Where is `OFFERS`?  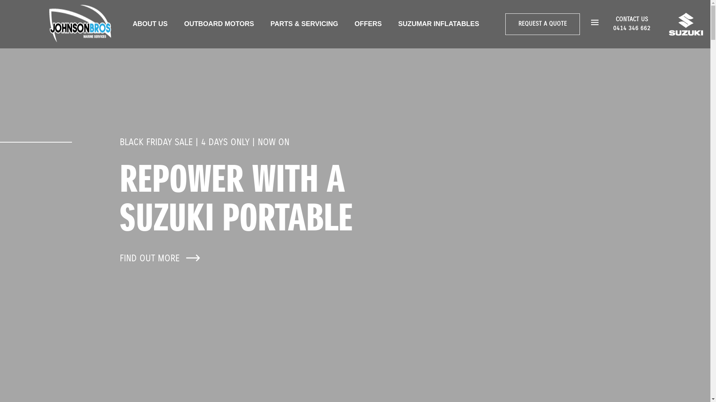
OFFERS is located at coordinates (368, 24).